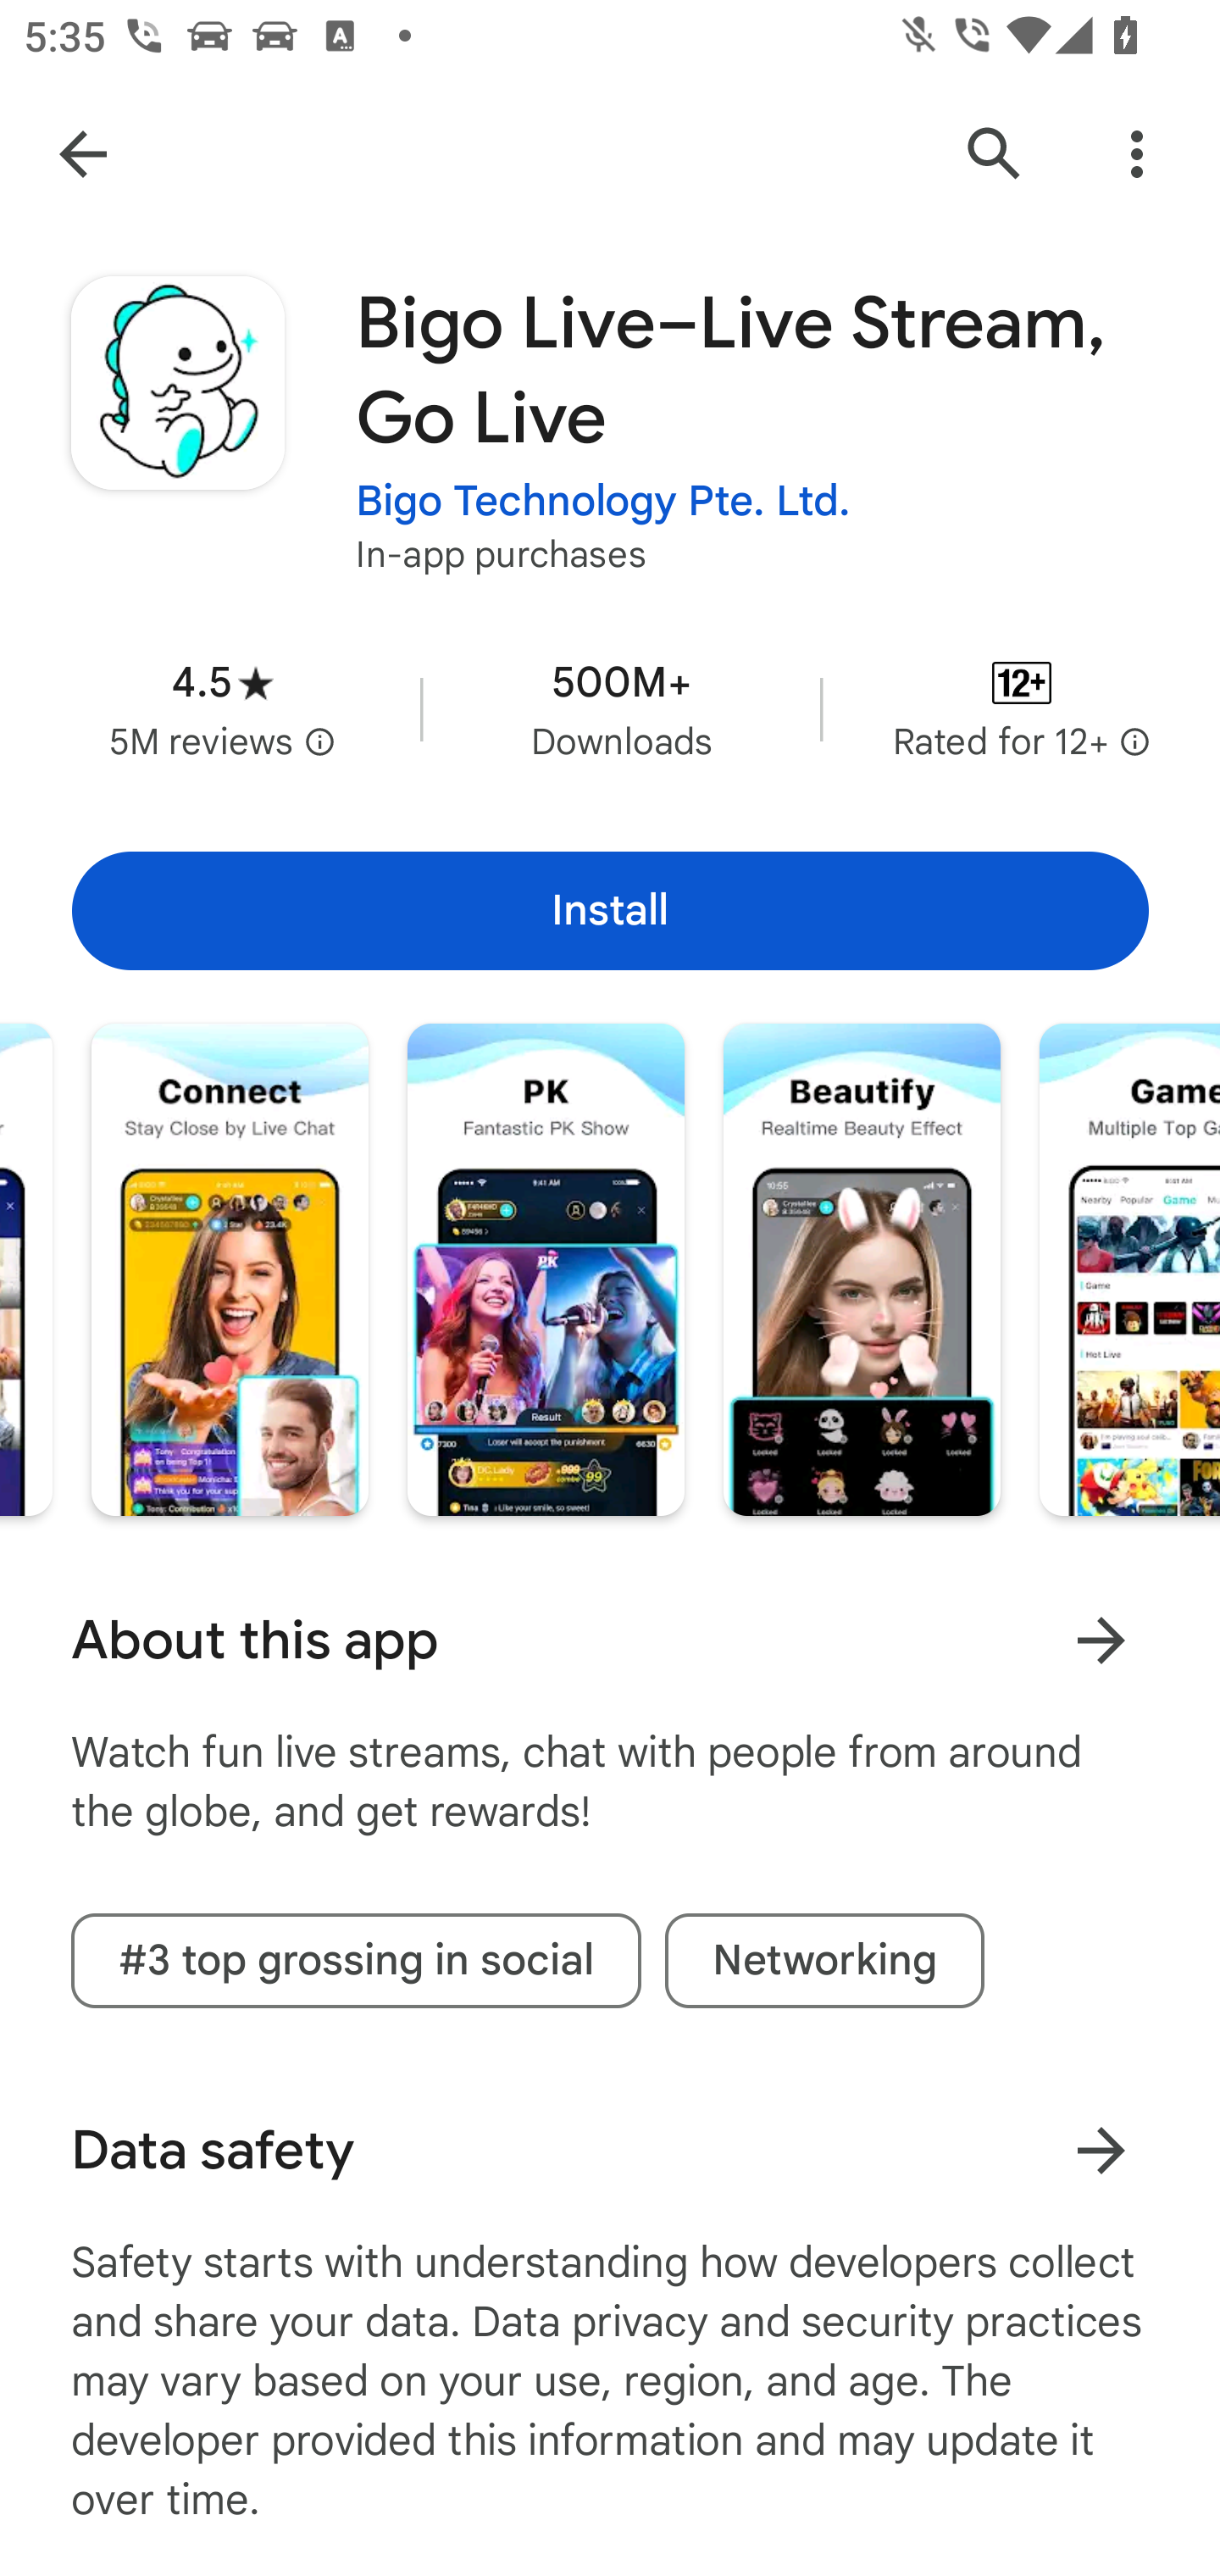  I want to click on More Options, so click(1137, 154).